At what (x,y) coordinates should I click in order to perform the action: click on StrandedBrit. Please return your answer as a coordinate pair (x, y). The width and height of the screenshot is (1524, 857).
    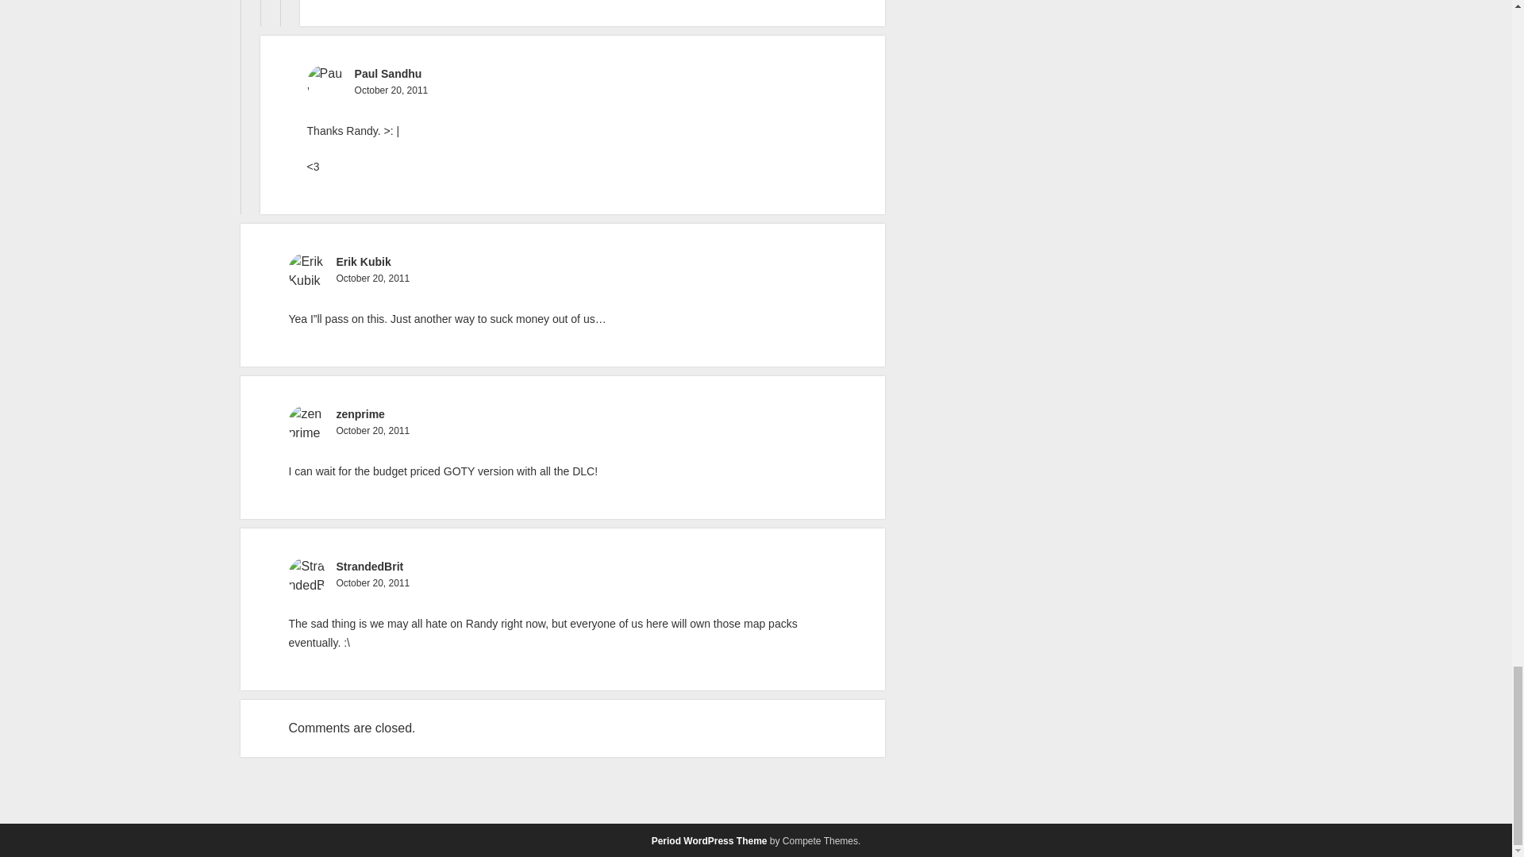
    Looking at the image, I should click on (369, 567).